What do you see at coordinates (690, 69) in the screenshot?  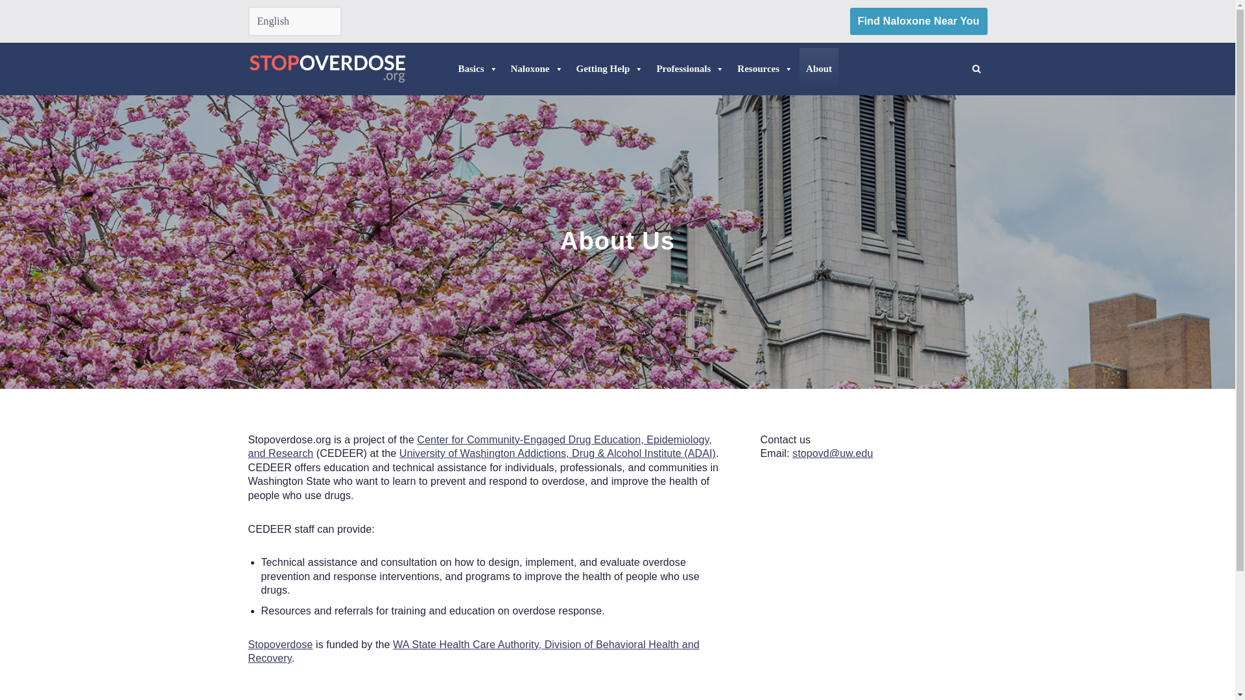 I see `Professionals` at bounding box center [690, 69].